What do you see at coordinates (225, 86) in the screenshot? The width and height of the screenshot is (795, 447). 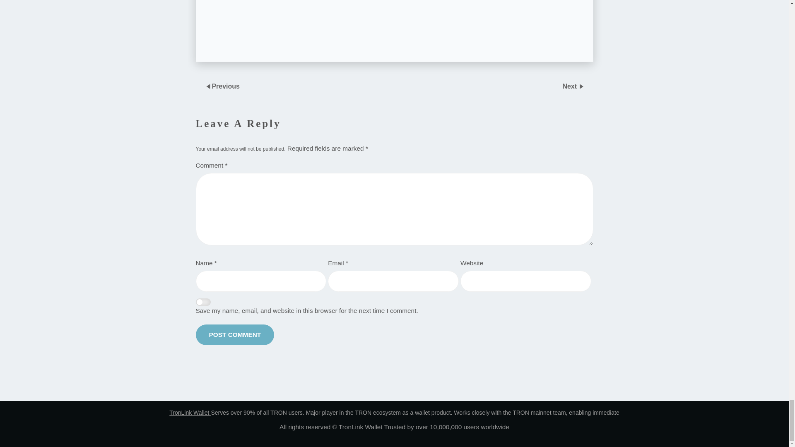 I see `Previous` at bounding box center [225, 86].